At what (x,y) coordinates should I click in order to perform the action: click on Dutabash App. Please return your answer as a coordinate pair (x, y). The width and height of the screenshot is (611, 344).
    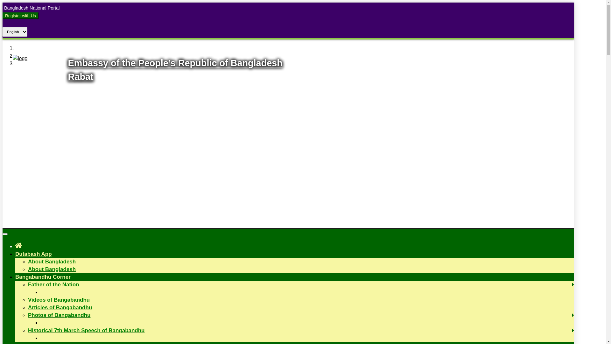
    Looking at the image, I should click on (34, 254).